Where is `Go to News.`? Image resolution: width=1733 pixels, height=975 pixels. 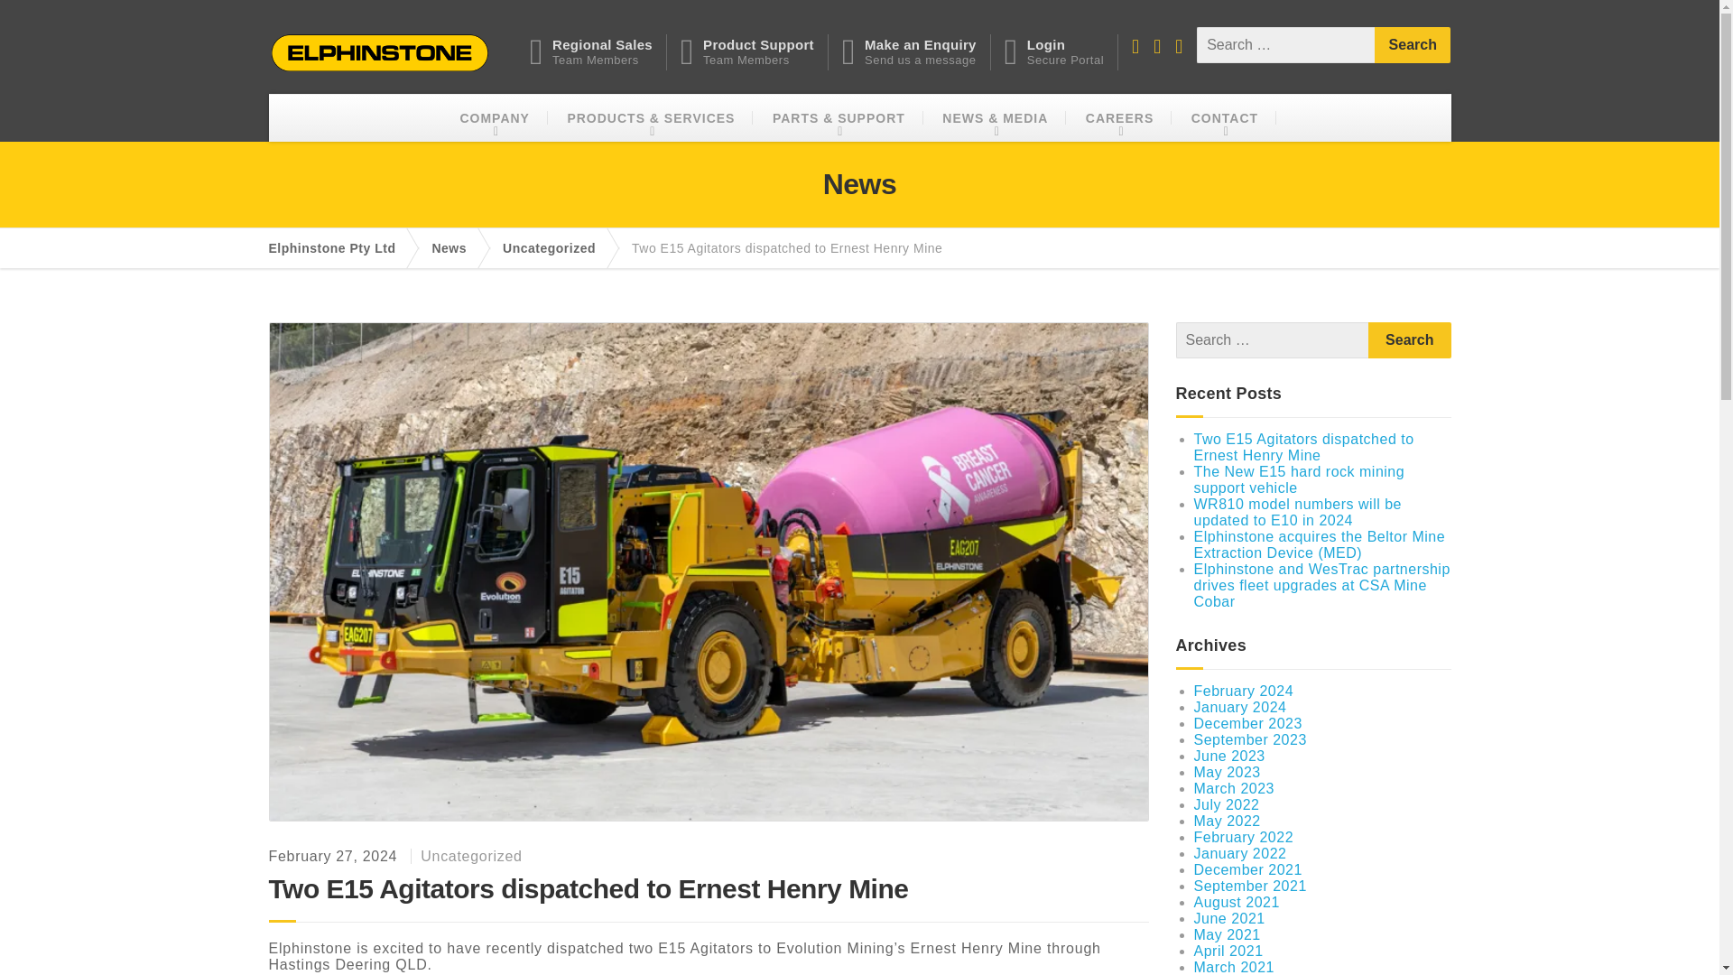
Go to News. is located at coordinates (755, 51).